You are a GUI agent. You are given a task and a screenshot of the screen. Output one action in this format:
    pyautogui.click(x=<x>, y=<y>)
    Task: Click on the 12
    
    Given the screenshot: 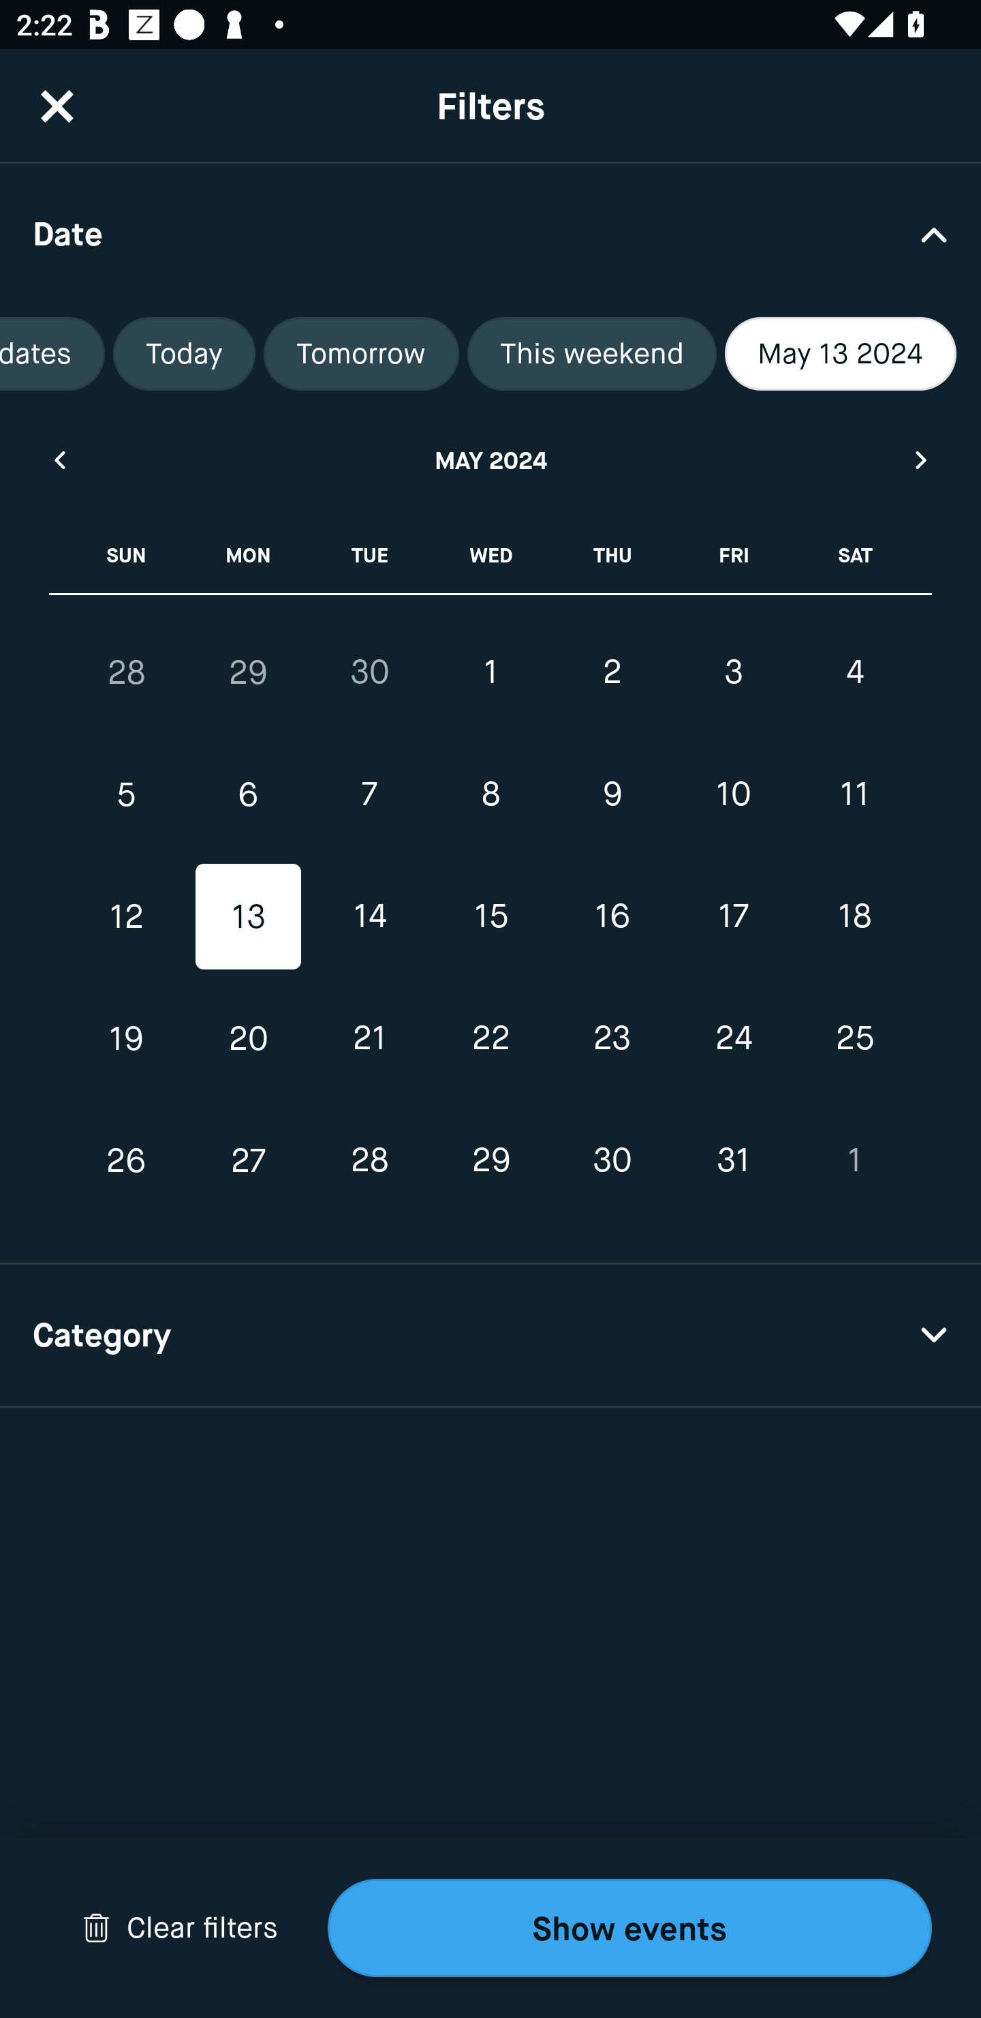 What is the action you would take?
    pyautogui.click(x=127, y=916)
    